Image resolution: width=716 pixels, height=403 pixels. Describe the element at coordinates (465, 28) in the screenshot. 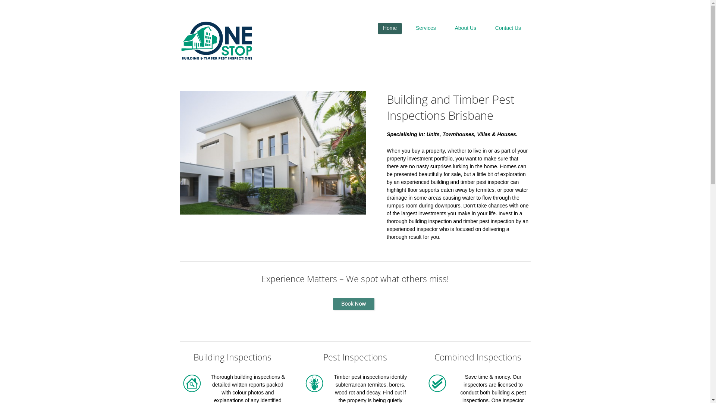

I see `About Us` at that location.